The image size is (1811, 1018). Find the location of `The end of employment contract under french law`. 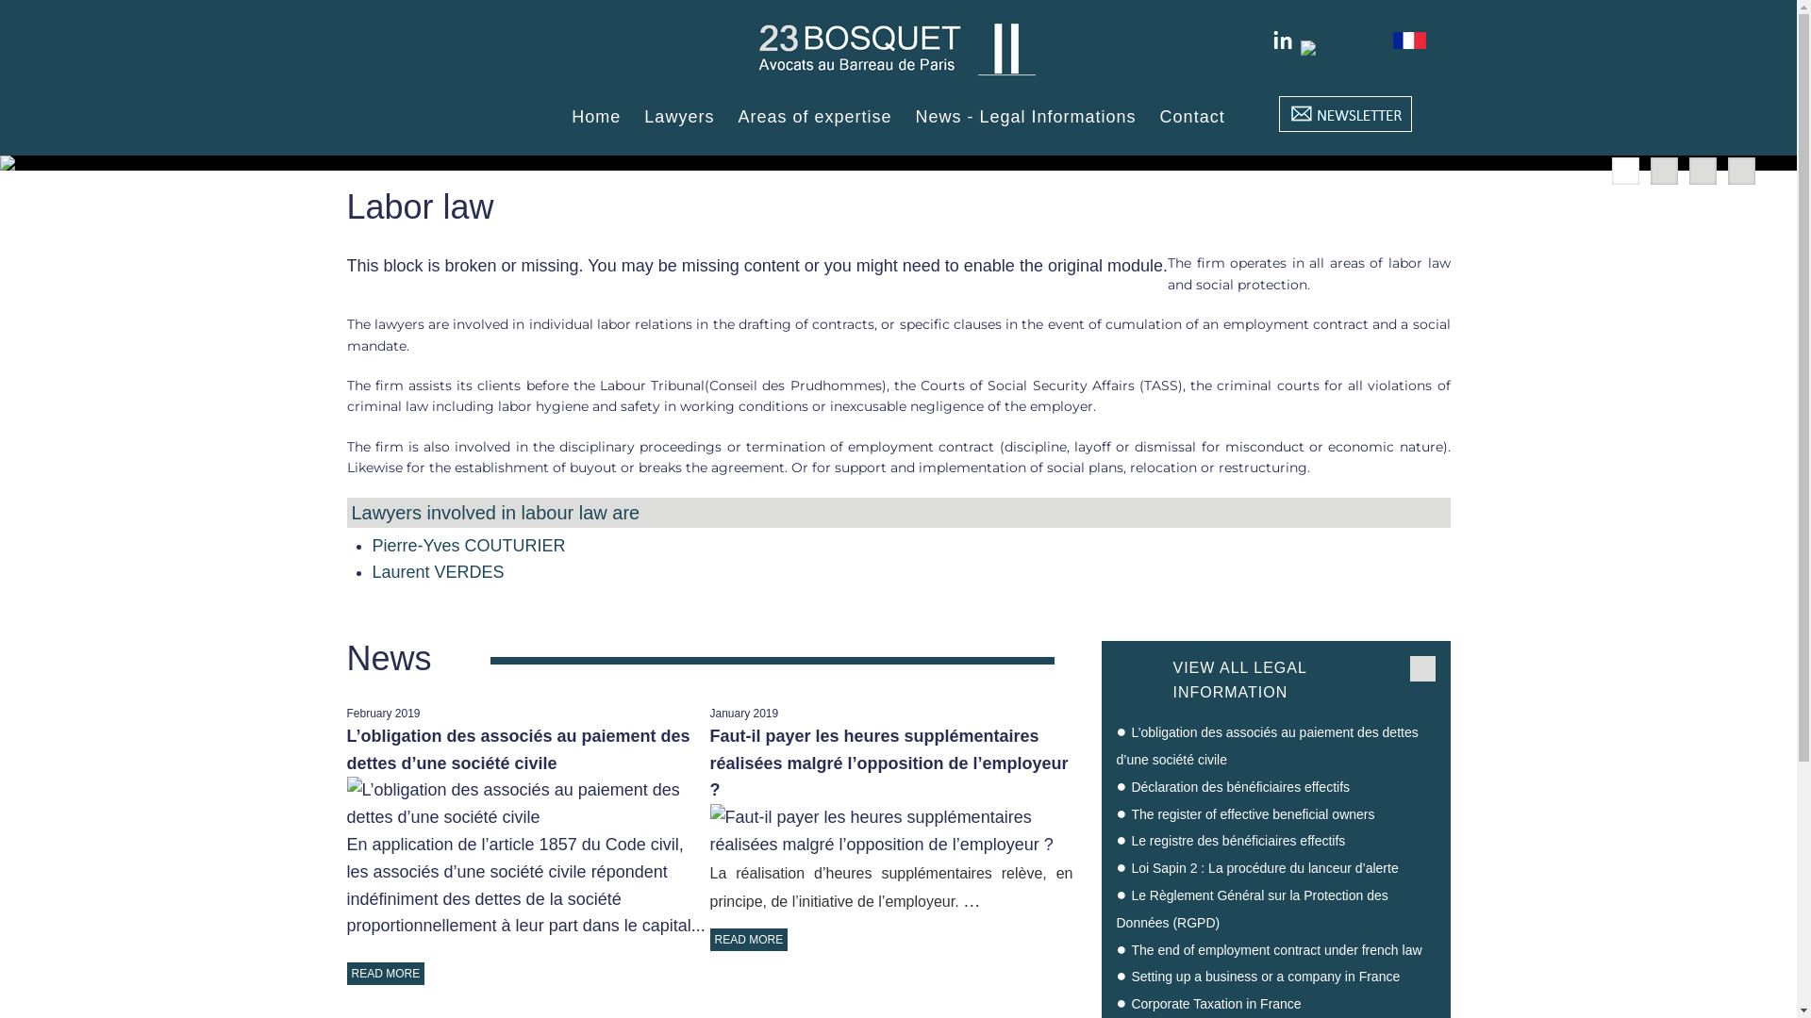

The end of employment contract under french law is located at coordinates (1276, 950).